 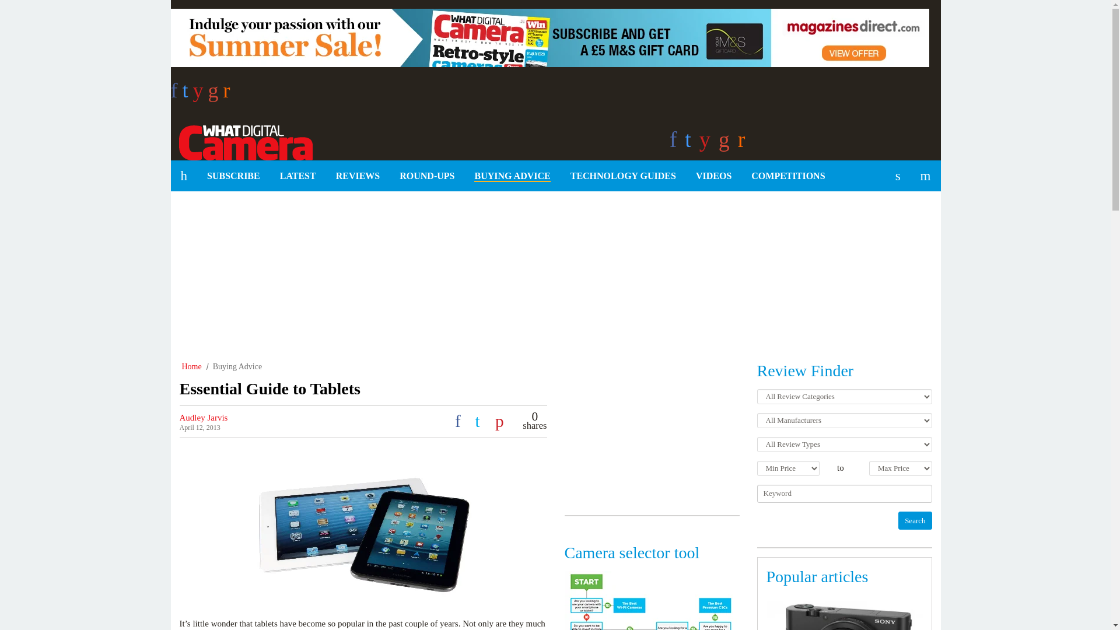 I want to click on REVIEWS, so click(x=358, y=176).